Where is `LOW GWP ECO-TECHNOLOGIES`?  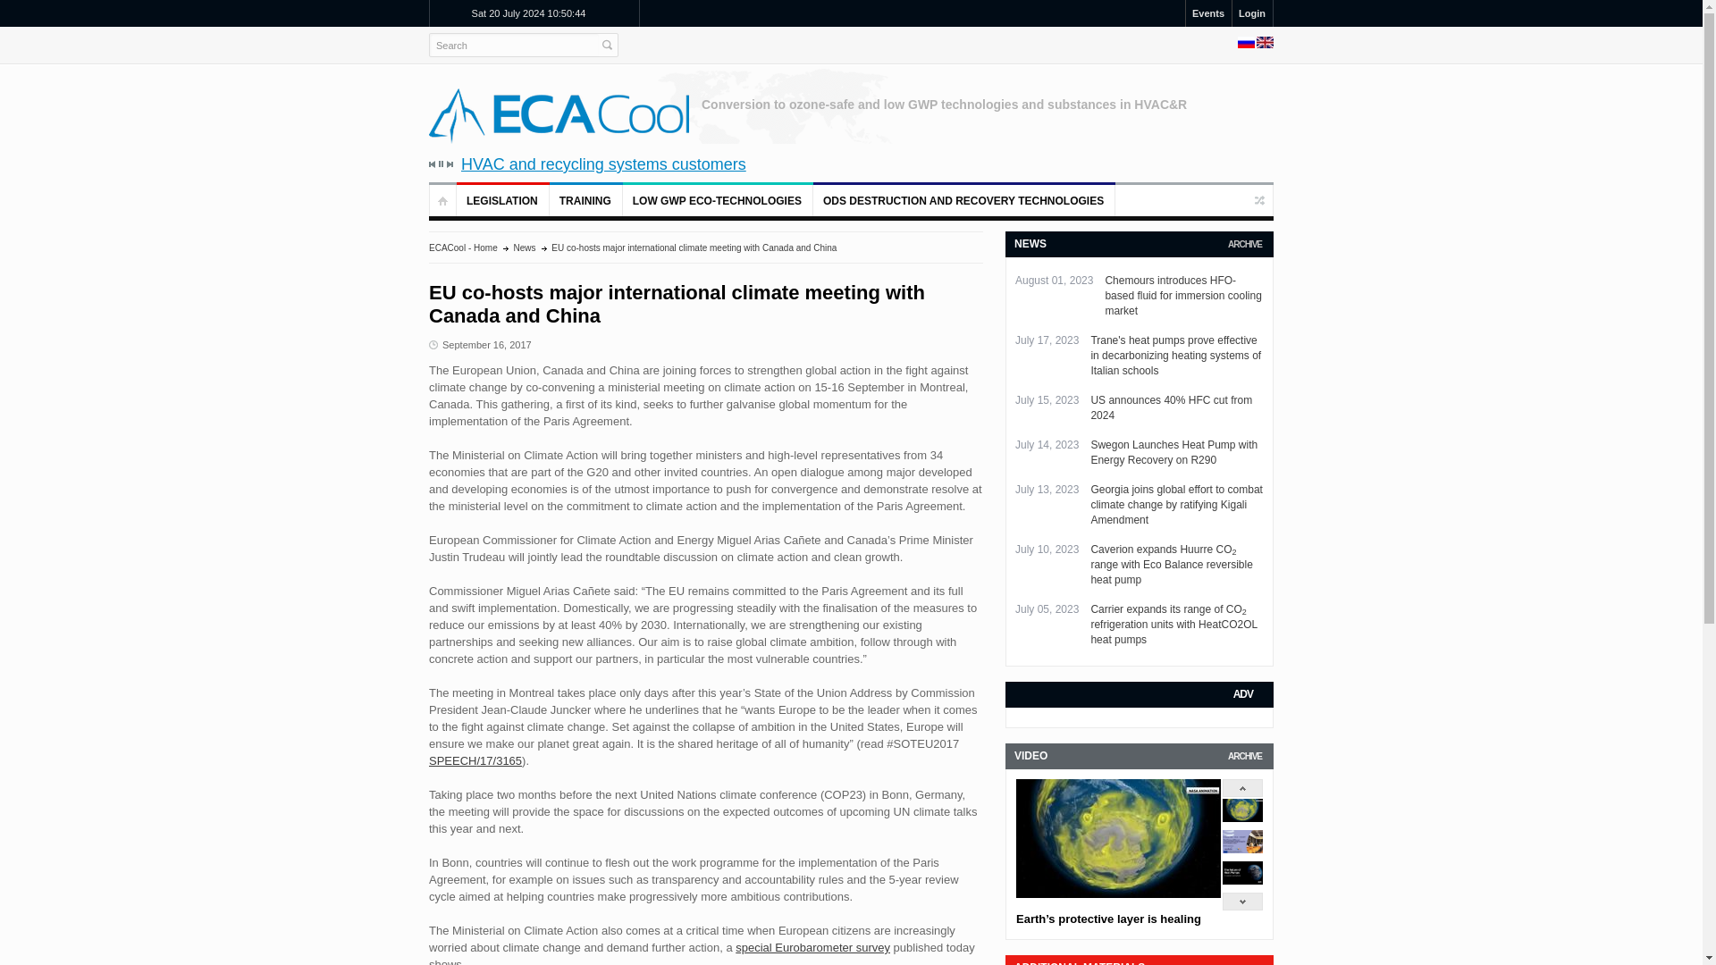 LOW GWP ECO-TECHNOLOGIES is located at coordinates (718, 200).